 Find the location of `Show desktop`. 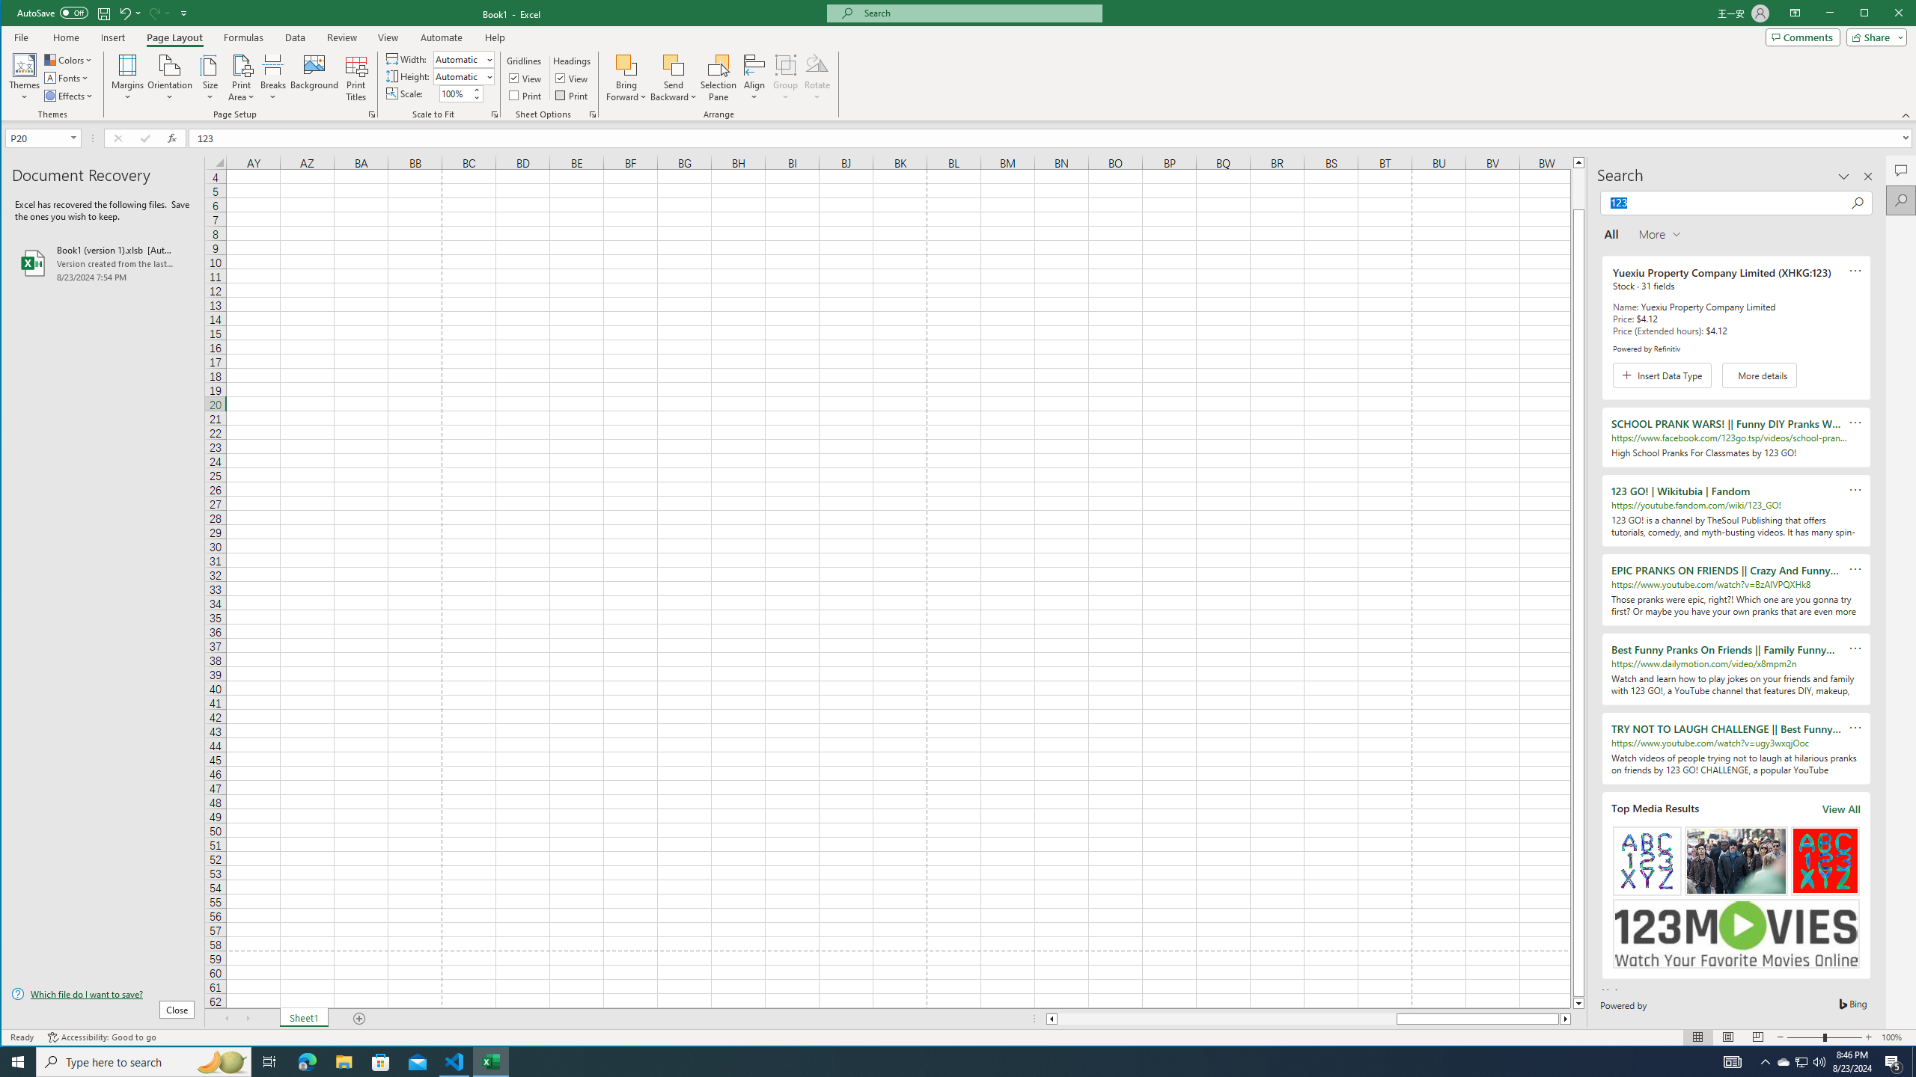

Show desktop is located at coordinates (1914, 1062).